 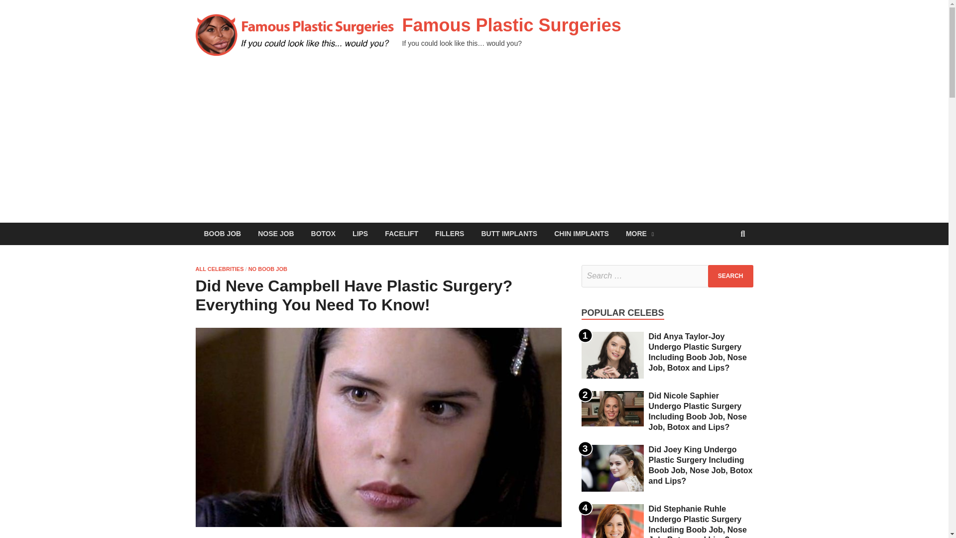 What do you see at coordinates (449, 234) in the screenshot?
I see `FILLERS` at bounding box center [449, 234].